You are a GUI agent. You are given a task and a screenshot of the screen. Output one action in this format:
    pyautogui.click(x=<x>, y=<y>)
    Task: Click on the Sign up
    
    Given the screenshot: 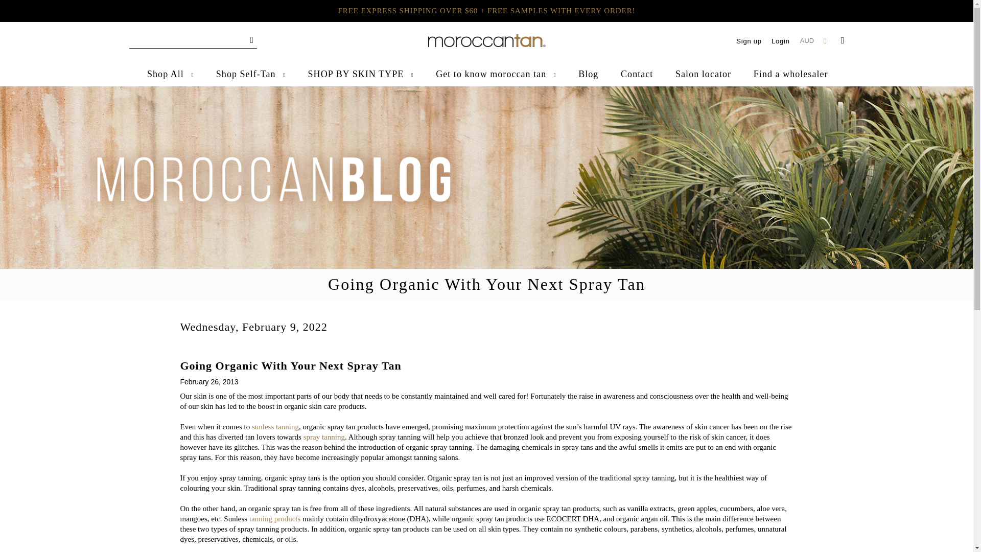 What is the action you would take?
    pyautogui.click(x=749, y=41)
    